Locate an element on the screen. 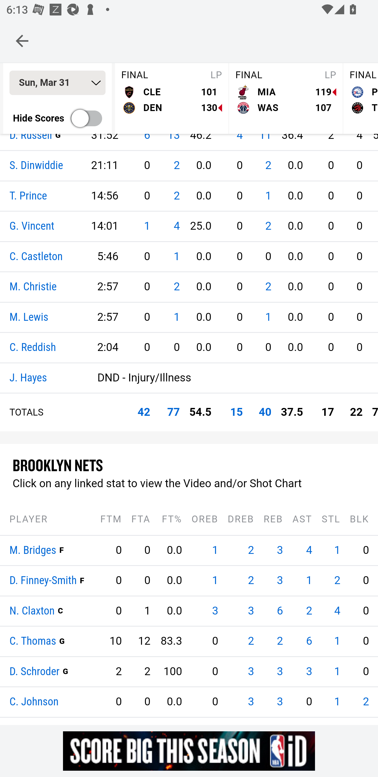 The image size is (378, 777). 1 is located at coordinates (215, 550).